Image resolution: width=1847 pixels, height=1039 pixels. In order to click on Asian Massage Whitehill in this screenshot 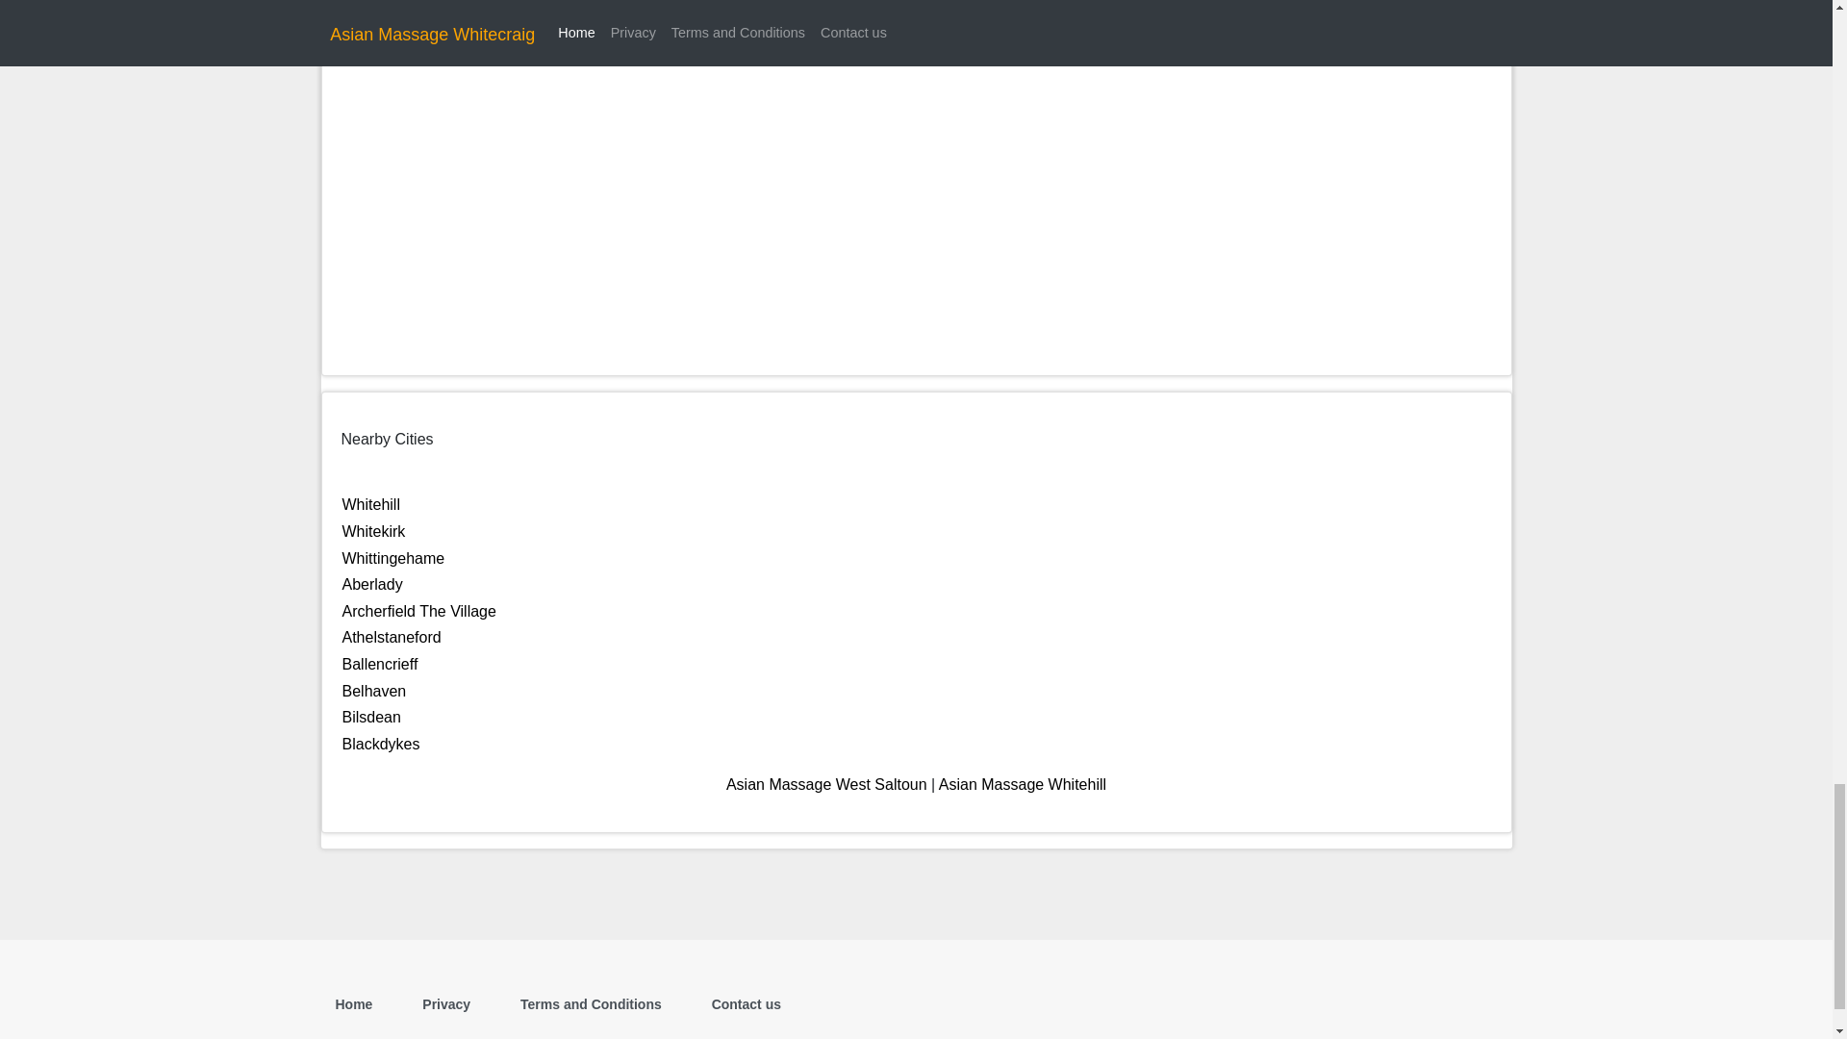, I will do `click(1022, 784)`.